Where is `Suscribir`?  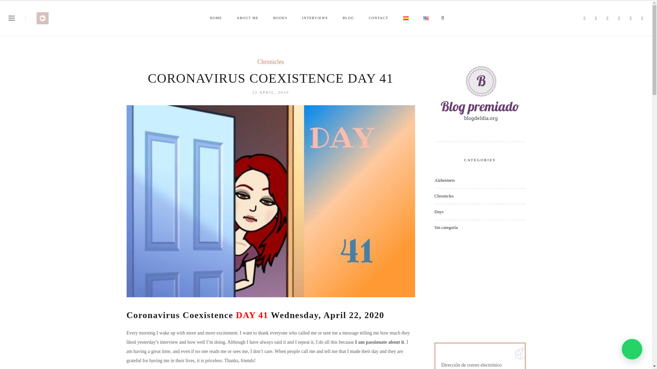 Suscribir is located at coordinates (16, 299).